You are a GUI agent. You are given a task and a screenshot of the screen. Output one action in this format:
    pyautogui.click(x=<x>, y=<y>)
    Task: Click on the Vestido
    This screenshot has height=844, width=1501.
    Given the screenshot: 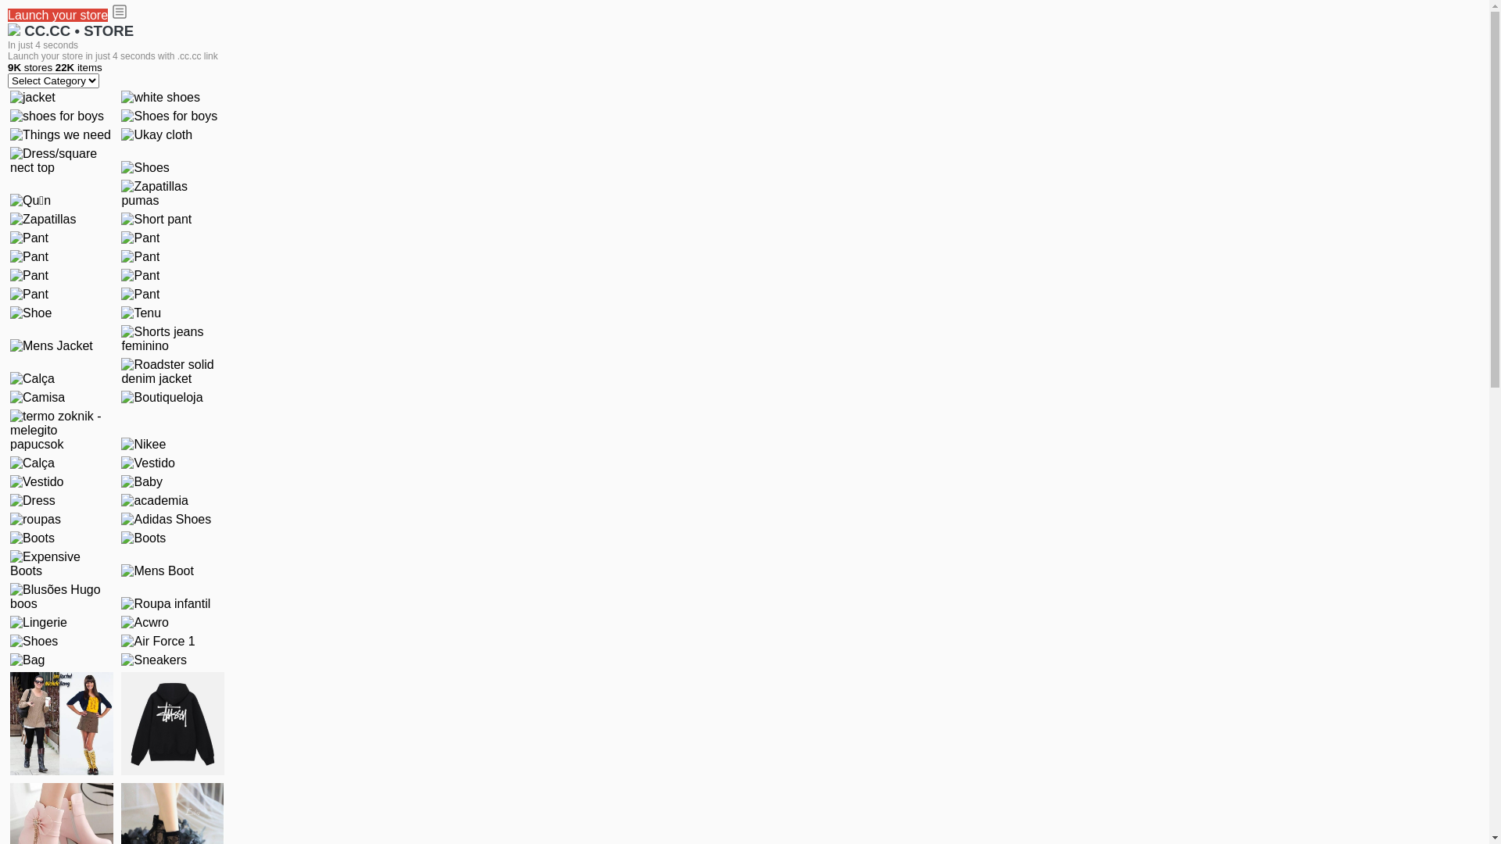 What is the action you would take?
    pyautogui.click(x=37, y=482)
    